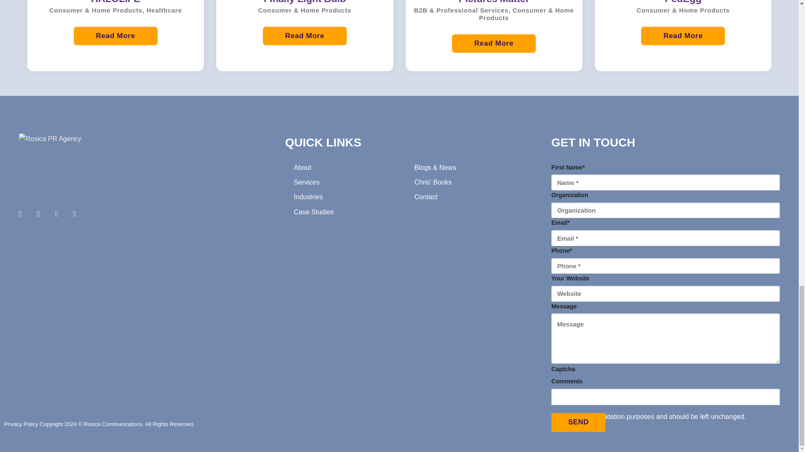 The height and width of the screenshot is (452, 805). What do you see at coordinates (59, 213) in the screenshot?
I see `Follow on Twitter` at bounding box center [59, 213].